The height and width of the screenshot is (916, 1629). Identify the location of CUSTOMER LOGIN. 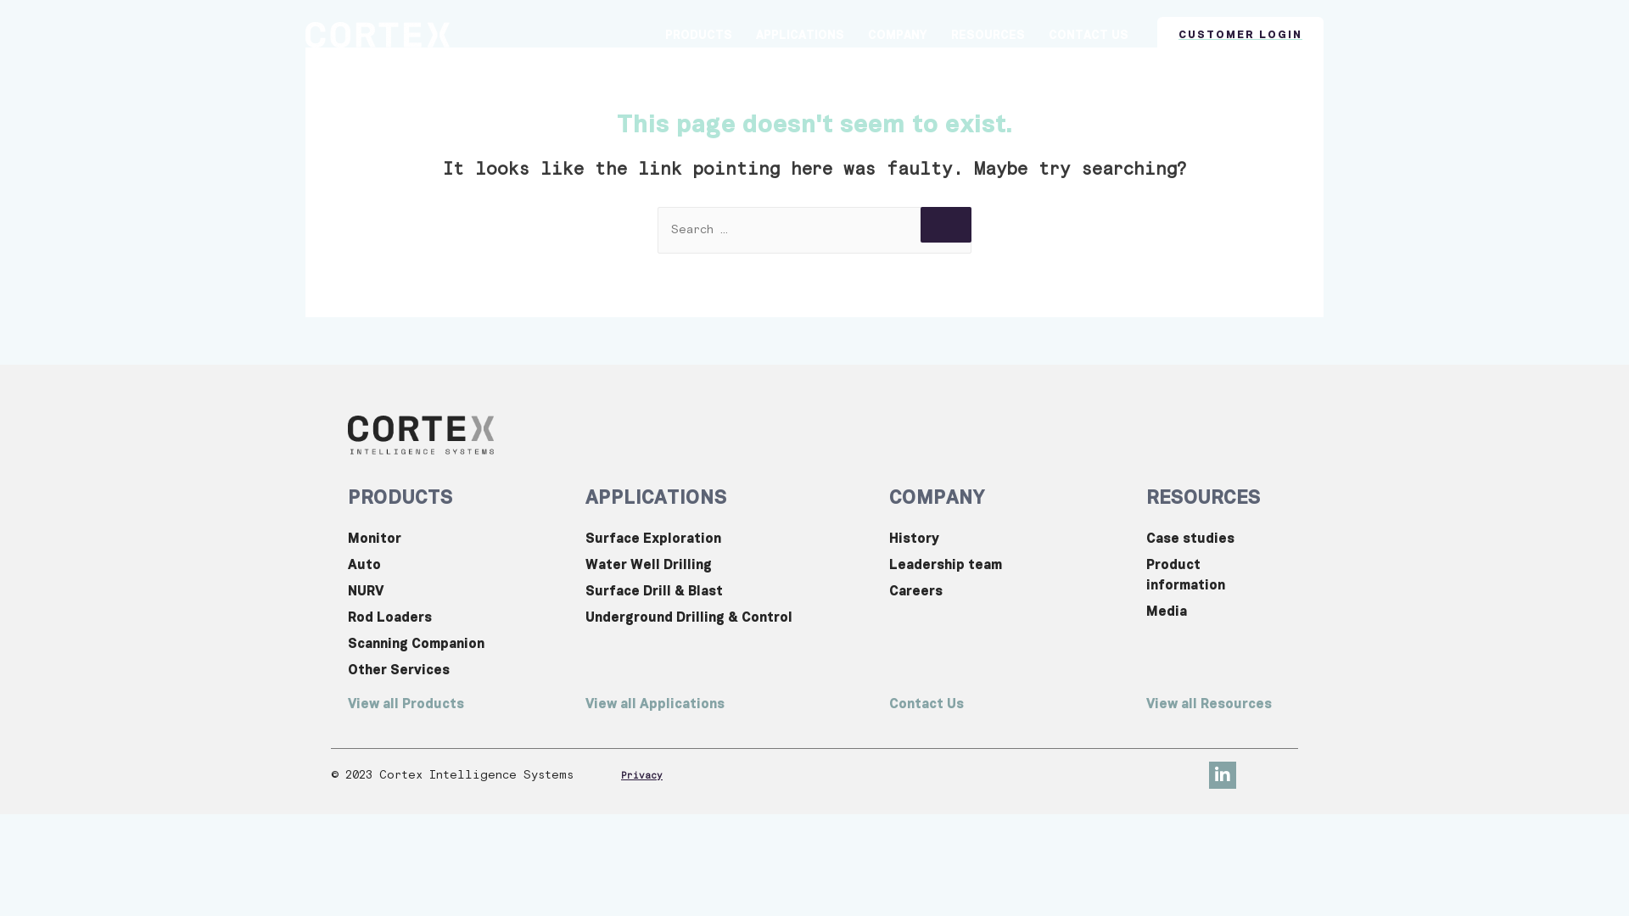
(1240, 36).